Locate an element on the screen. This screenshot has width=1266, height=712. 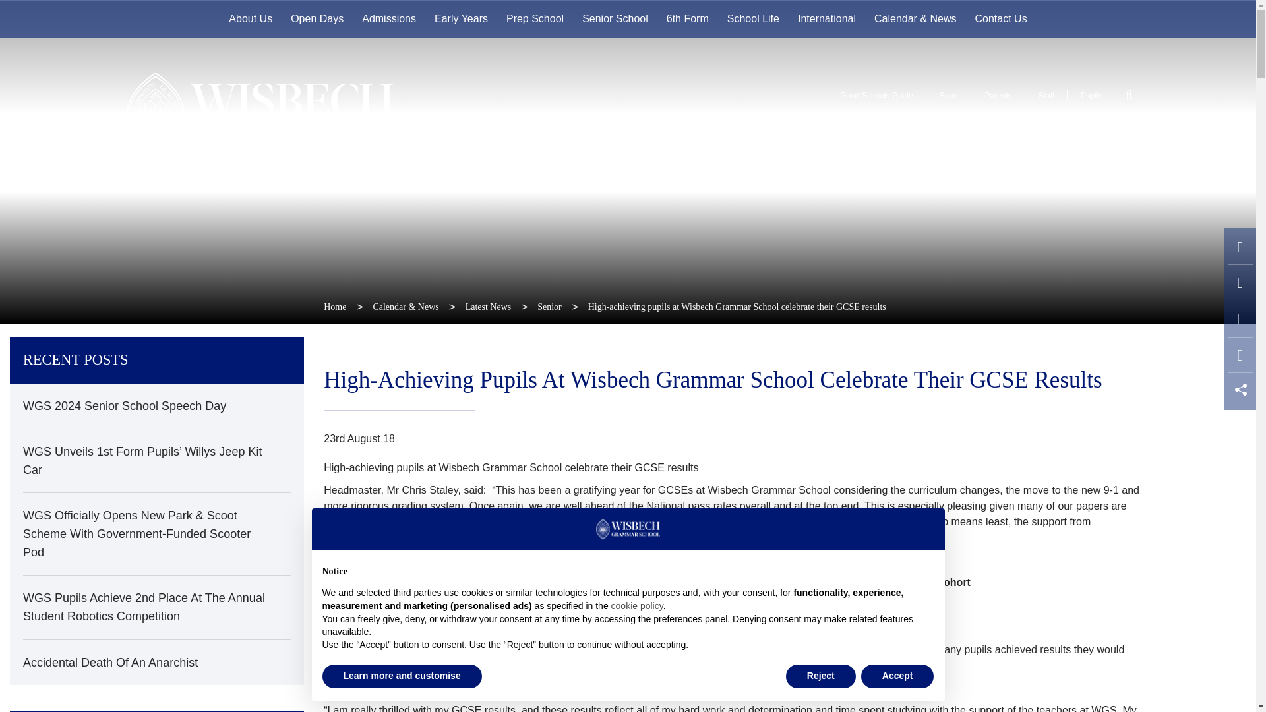
Open Days is located at coordinates (316, 19).